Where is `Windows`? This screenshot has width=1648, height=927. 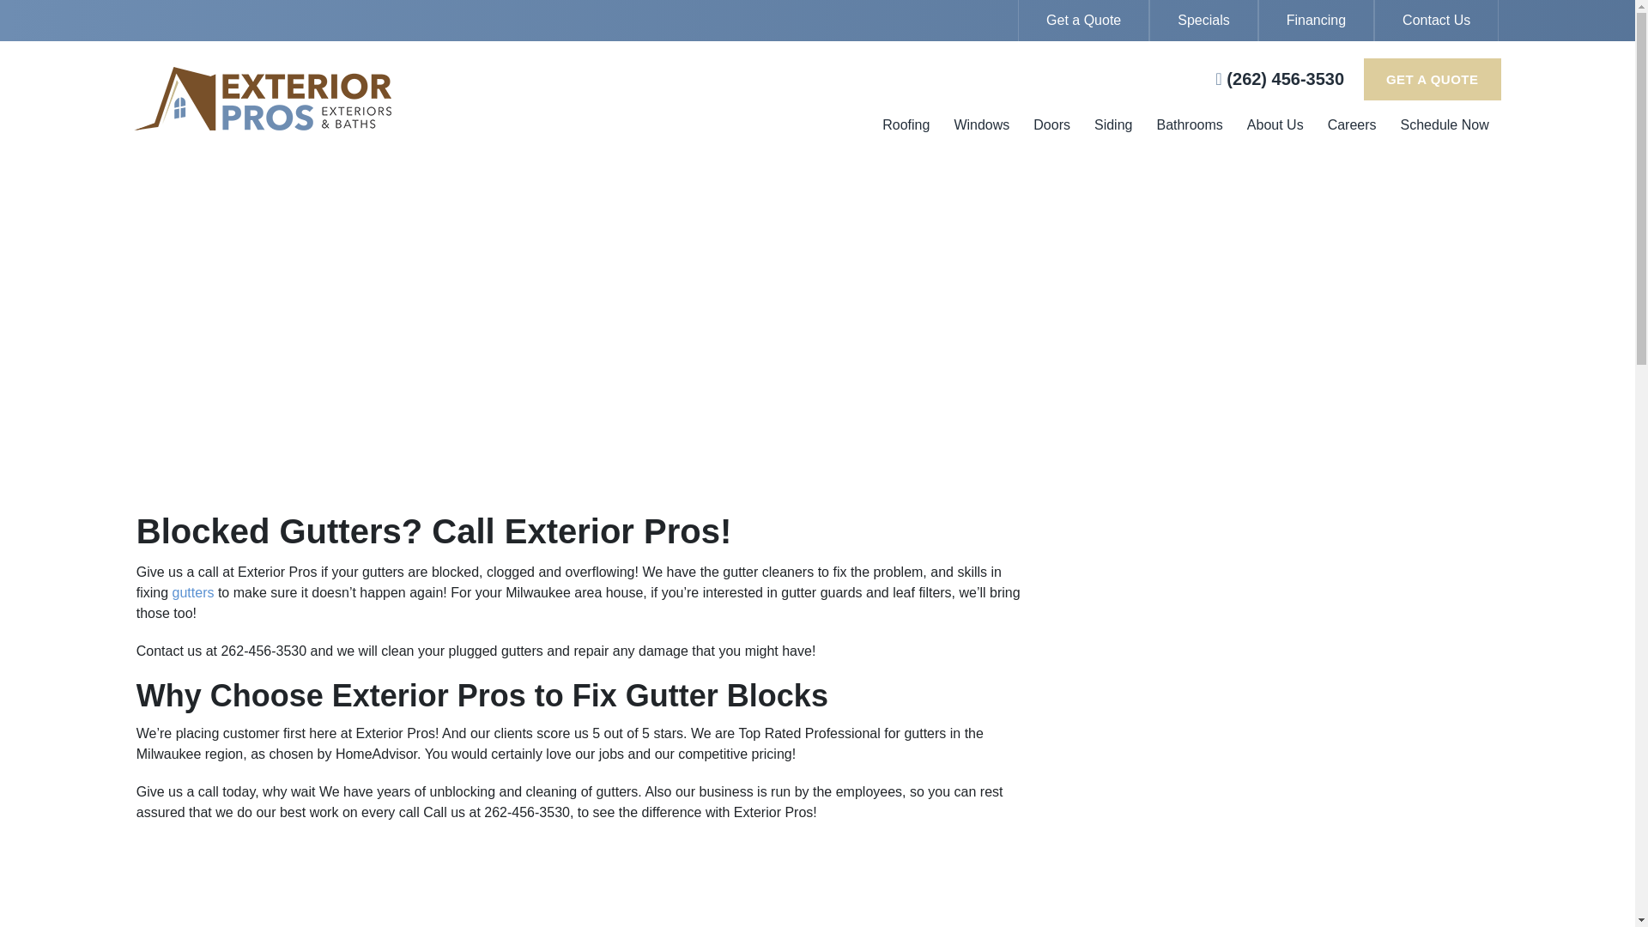 Windows is located at coordinates (981, 127).